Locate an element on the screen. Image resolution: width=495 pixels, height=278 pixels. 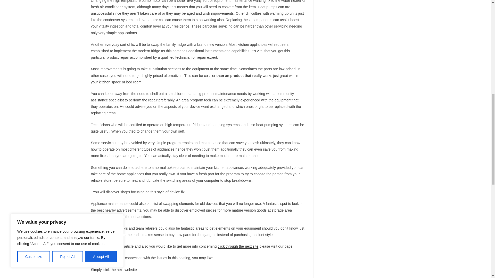
fantastic spot is located at coordinates (276, 204).